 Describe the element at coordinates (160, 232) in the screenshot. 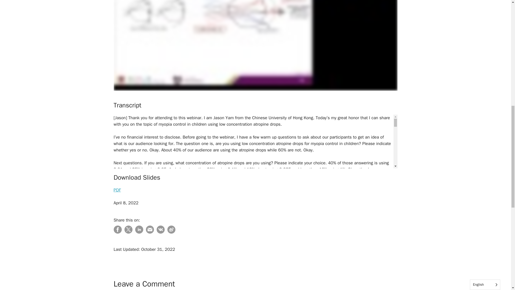

I see `Add this post!` at that location.